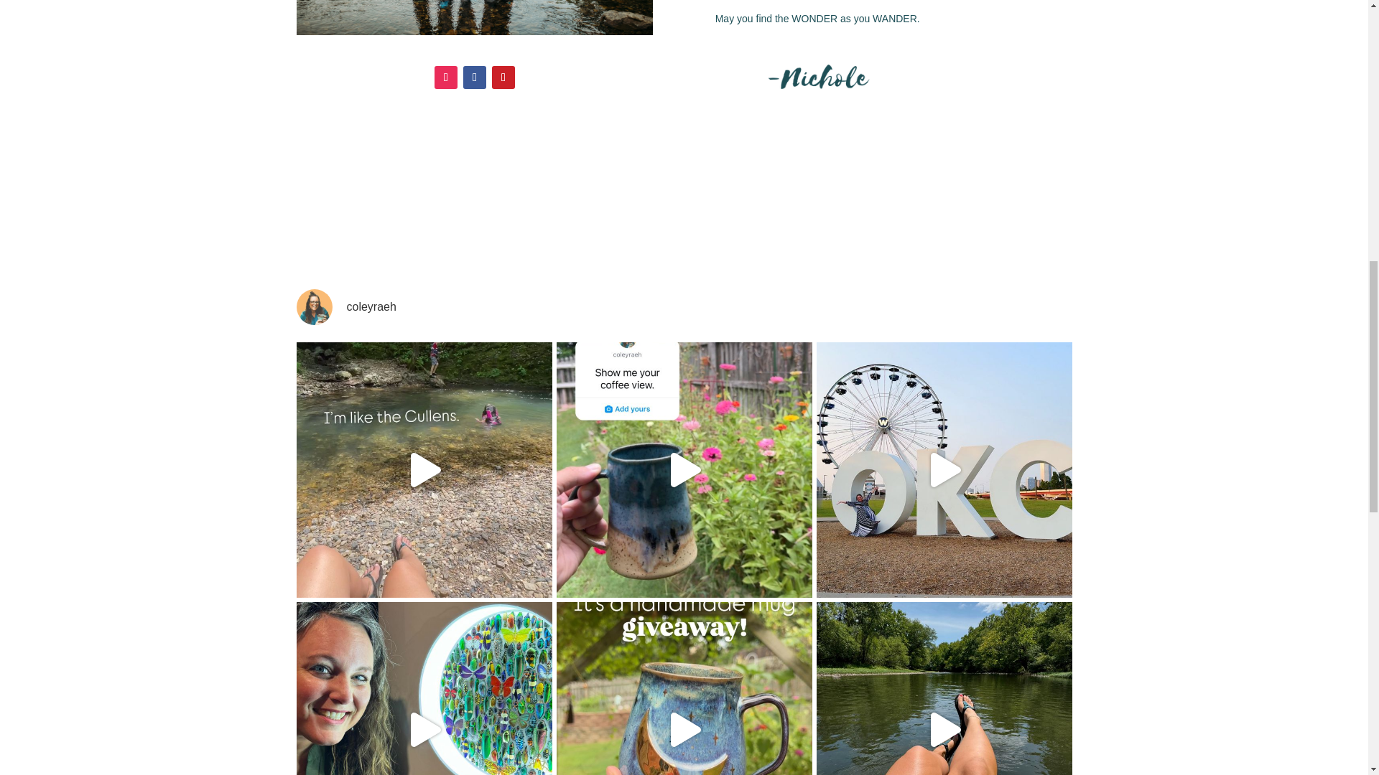  I want to click on Follow on Instagram, so click(445, 77).